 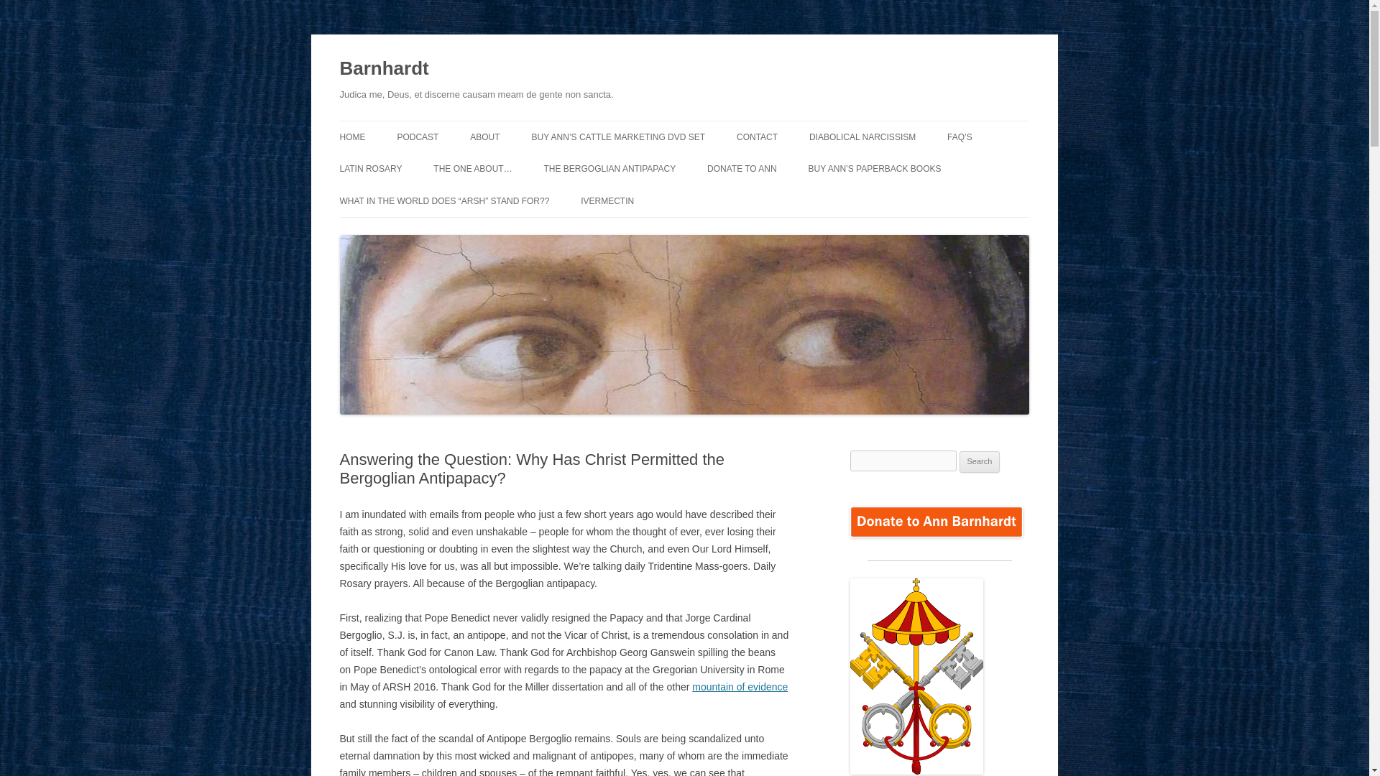 I want to click on ABOUT, so click(x=484, y=137).